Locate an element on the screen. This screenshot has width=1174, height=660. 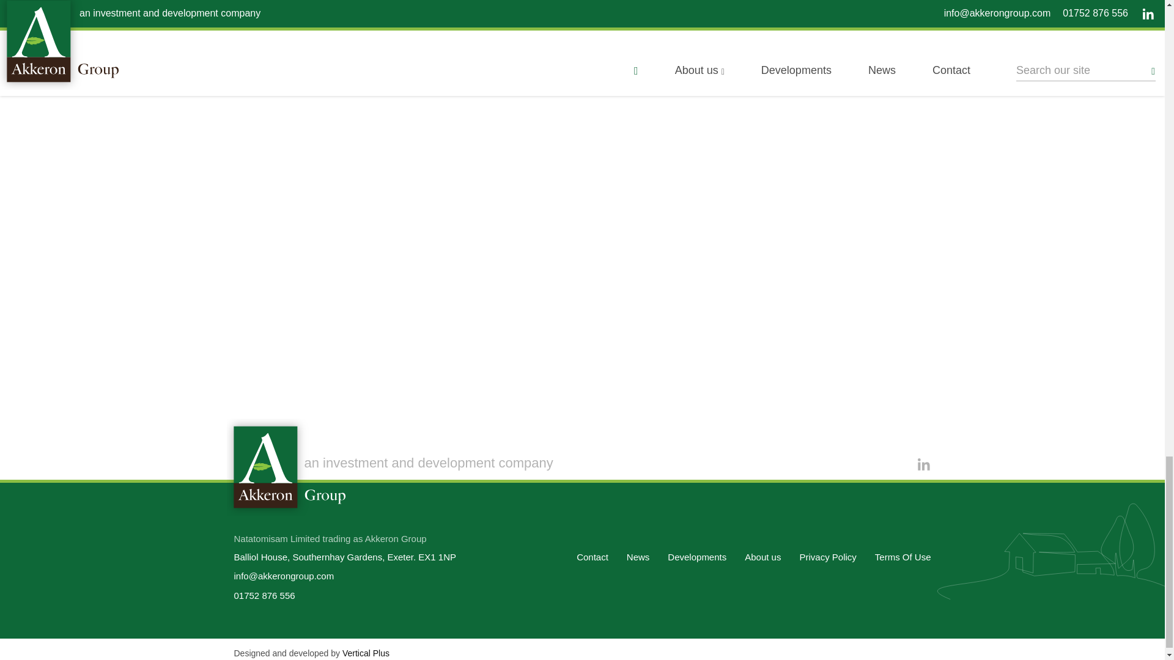
Contact is located at coordinates (592, 557).